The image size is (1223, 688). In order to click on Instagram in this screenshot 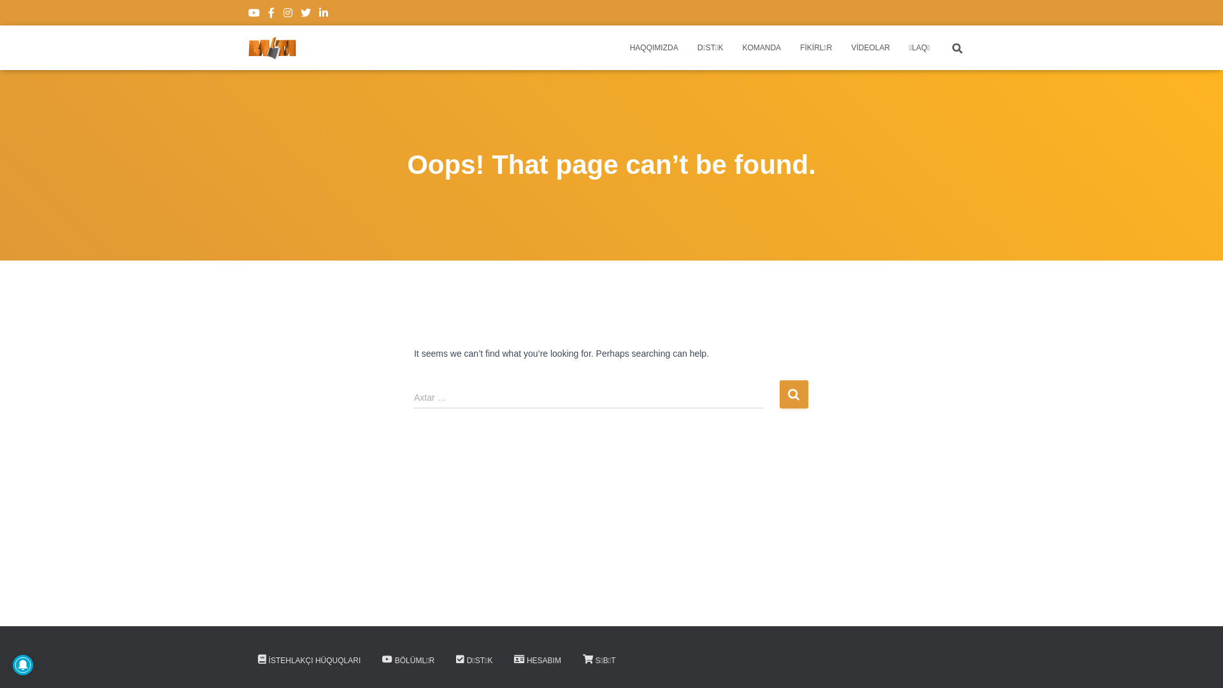, I will do `click(288, 15)`.